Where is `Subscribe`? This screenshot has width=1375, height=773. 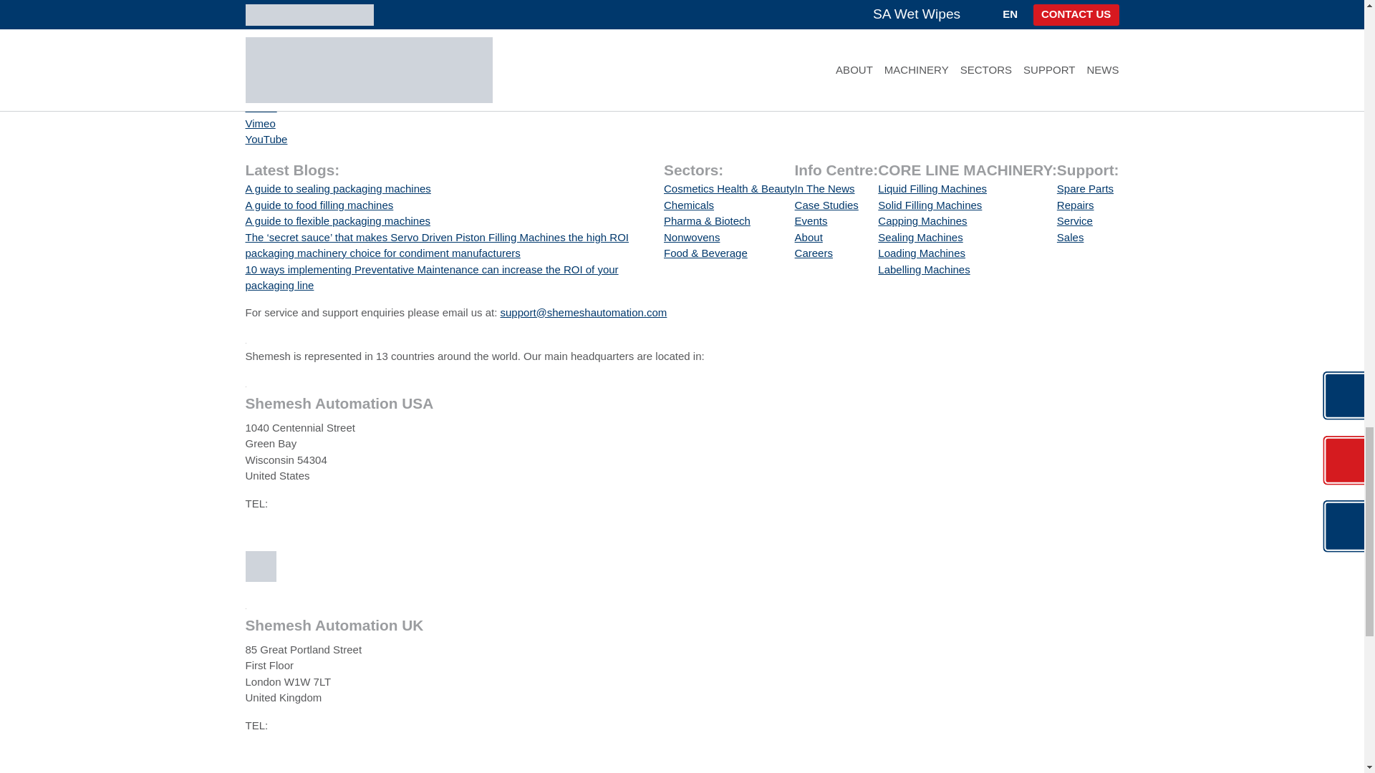 Subscribe is located at coordinates (274, 59).